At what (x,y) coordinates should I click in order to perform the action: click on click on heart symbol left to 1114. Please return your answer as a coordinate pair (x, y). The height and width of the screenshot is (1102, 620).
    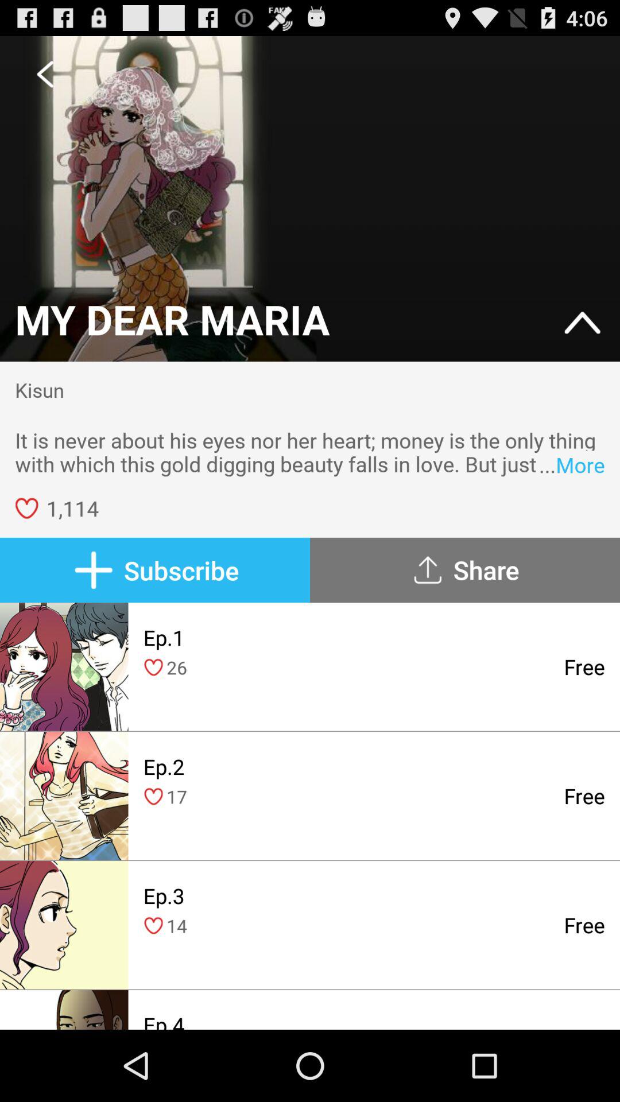
    Looking at the image, I should click on (26, 509).